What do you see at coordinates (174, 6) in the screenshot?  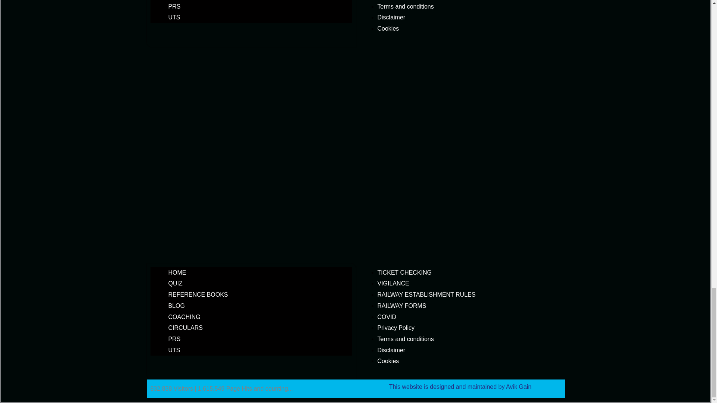 I see `PRS` at bounding box center [174, 6].